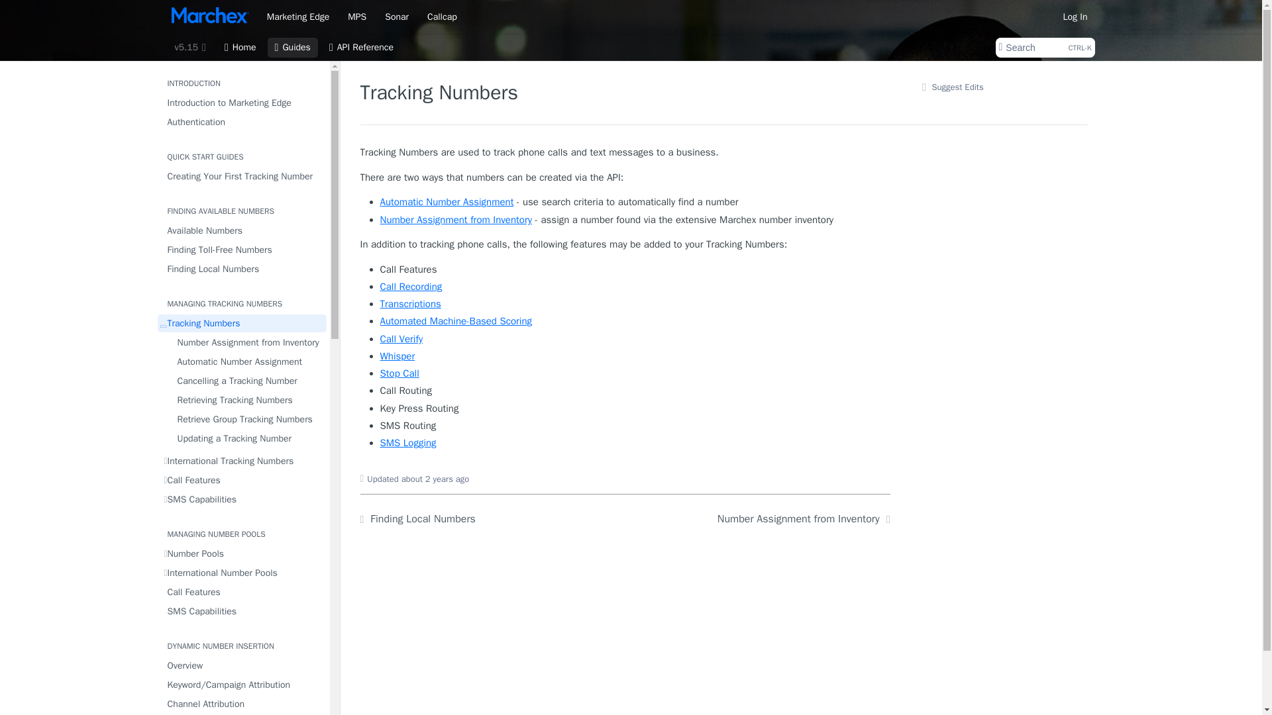  Describe the element at coordinates (357, 16) in the screenshot. I see `MPS` at that location.